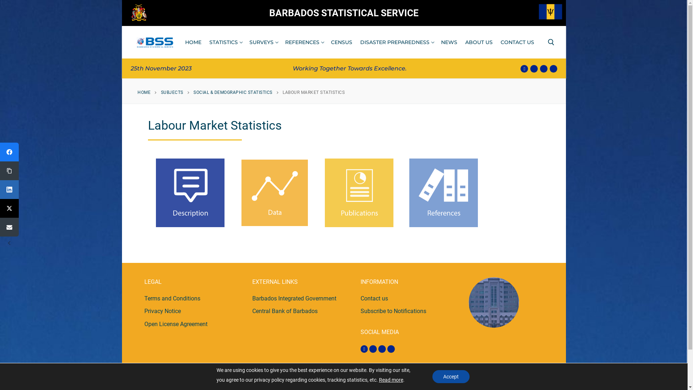 This screenshot has width=693, height=390. What do you see at coordinates (304, 42) in the screenshot?
I see `REFERENCES
 ` at bounding box center [304, 42].